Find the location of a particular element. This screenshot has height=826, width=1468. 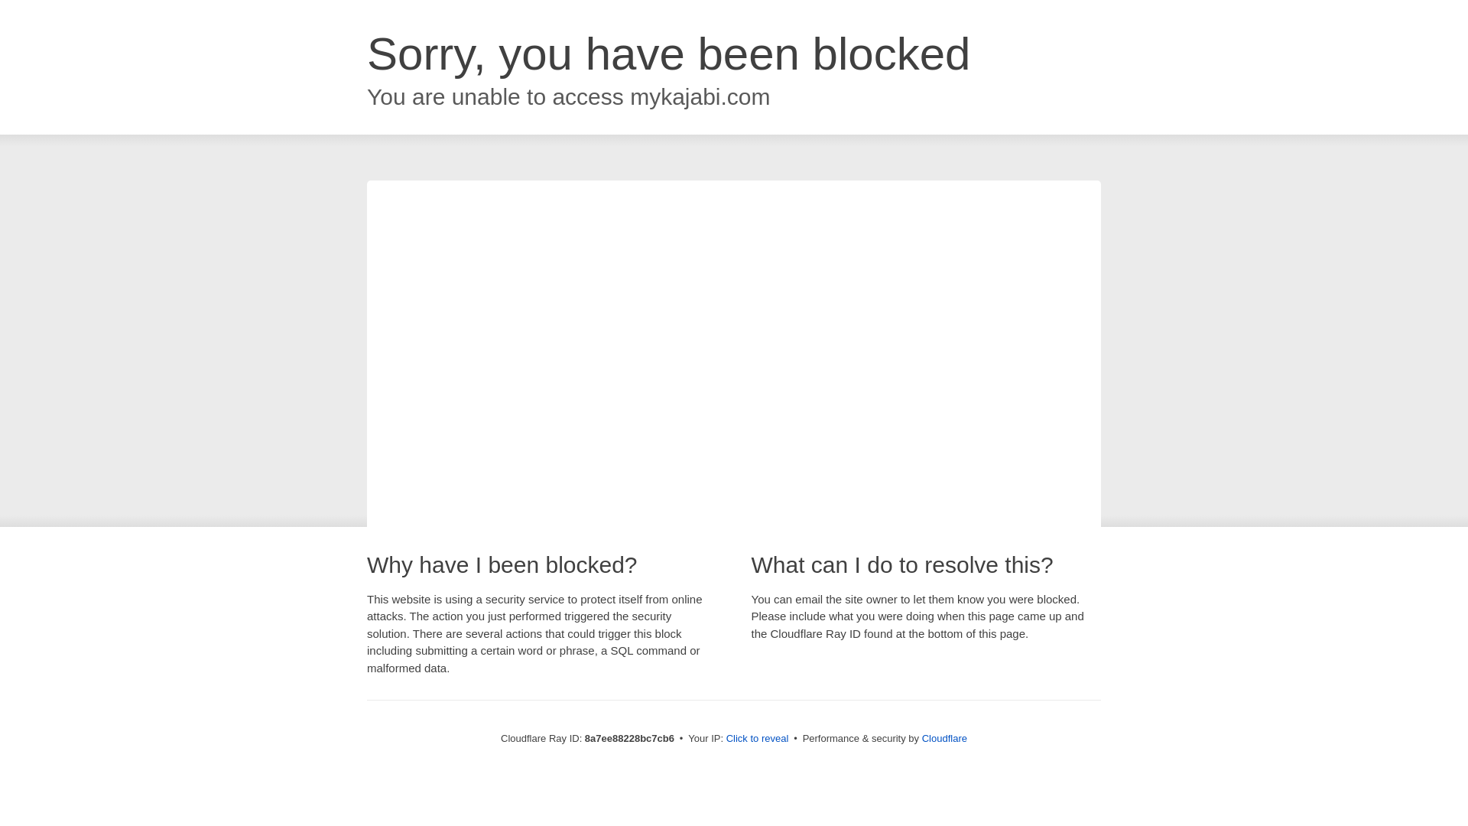

Cloudflare is located at coordinates (944, 738).